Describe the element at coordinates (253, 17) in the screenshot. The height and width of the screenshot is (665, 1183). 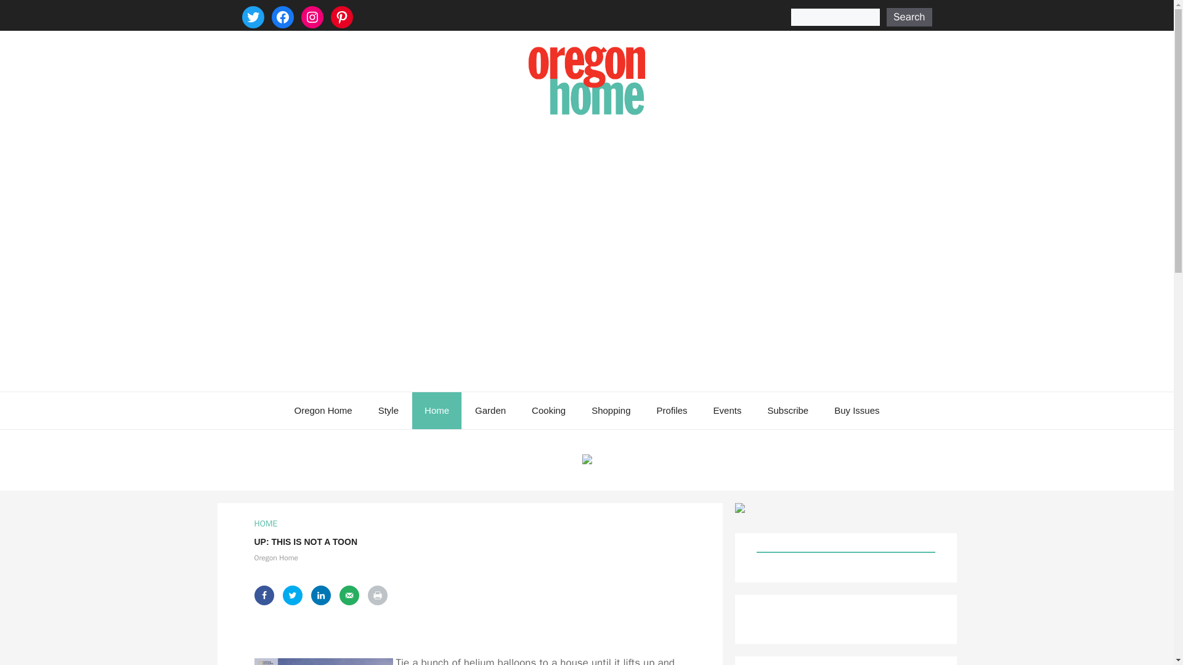
I see `Twitter` at that location.